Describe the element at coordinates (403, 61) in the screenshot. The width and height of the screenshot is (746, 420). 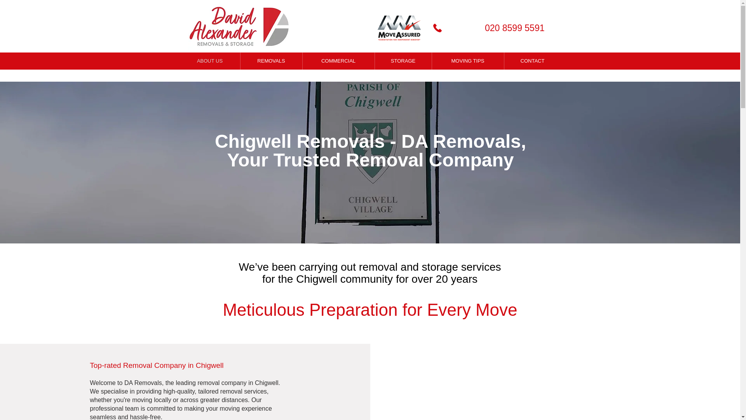
I see `STORAGE` at that location.